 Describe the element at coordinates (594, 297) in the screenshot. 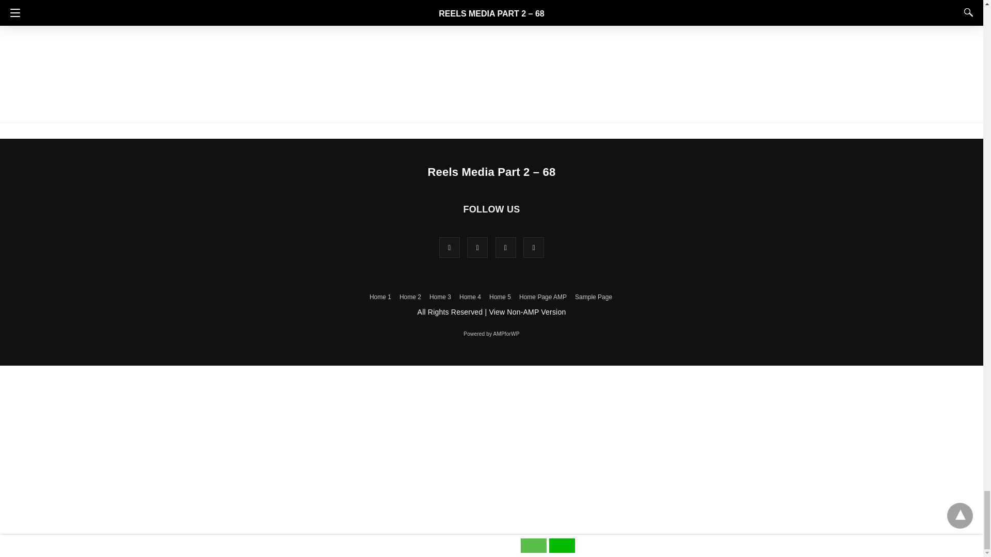

I see `Sample Page` at that location.